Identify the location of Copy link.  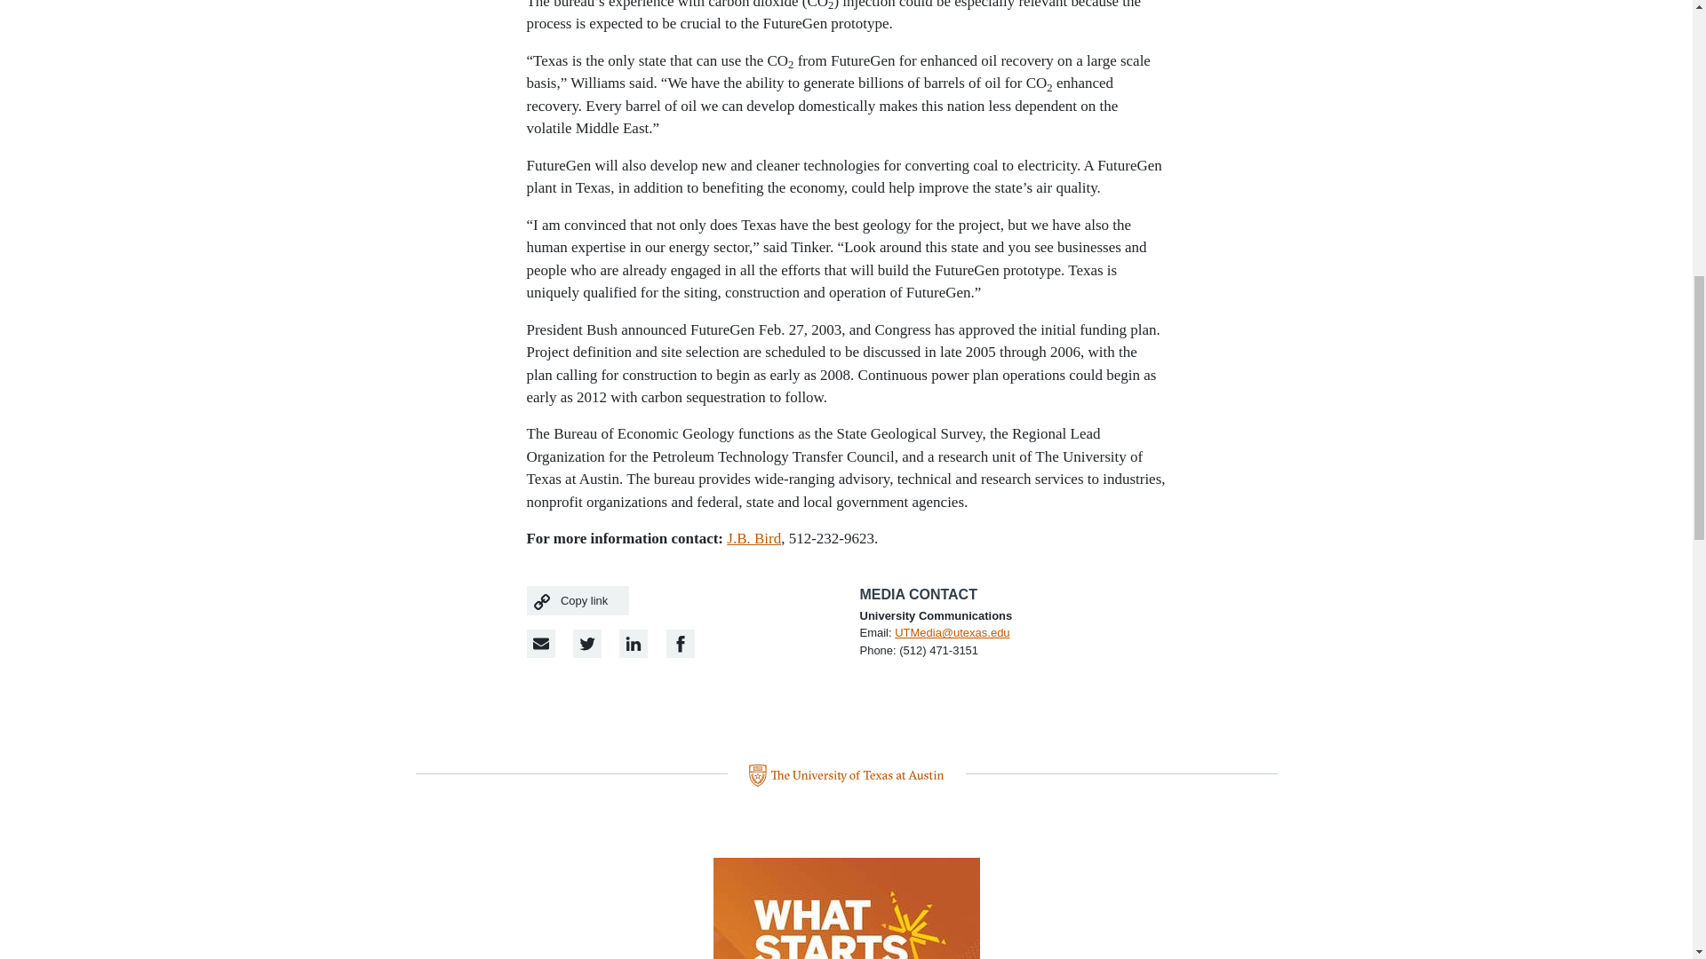
(578, 600).